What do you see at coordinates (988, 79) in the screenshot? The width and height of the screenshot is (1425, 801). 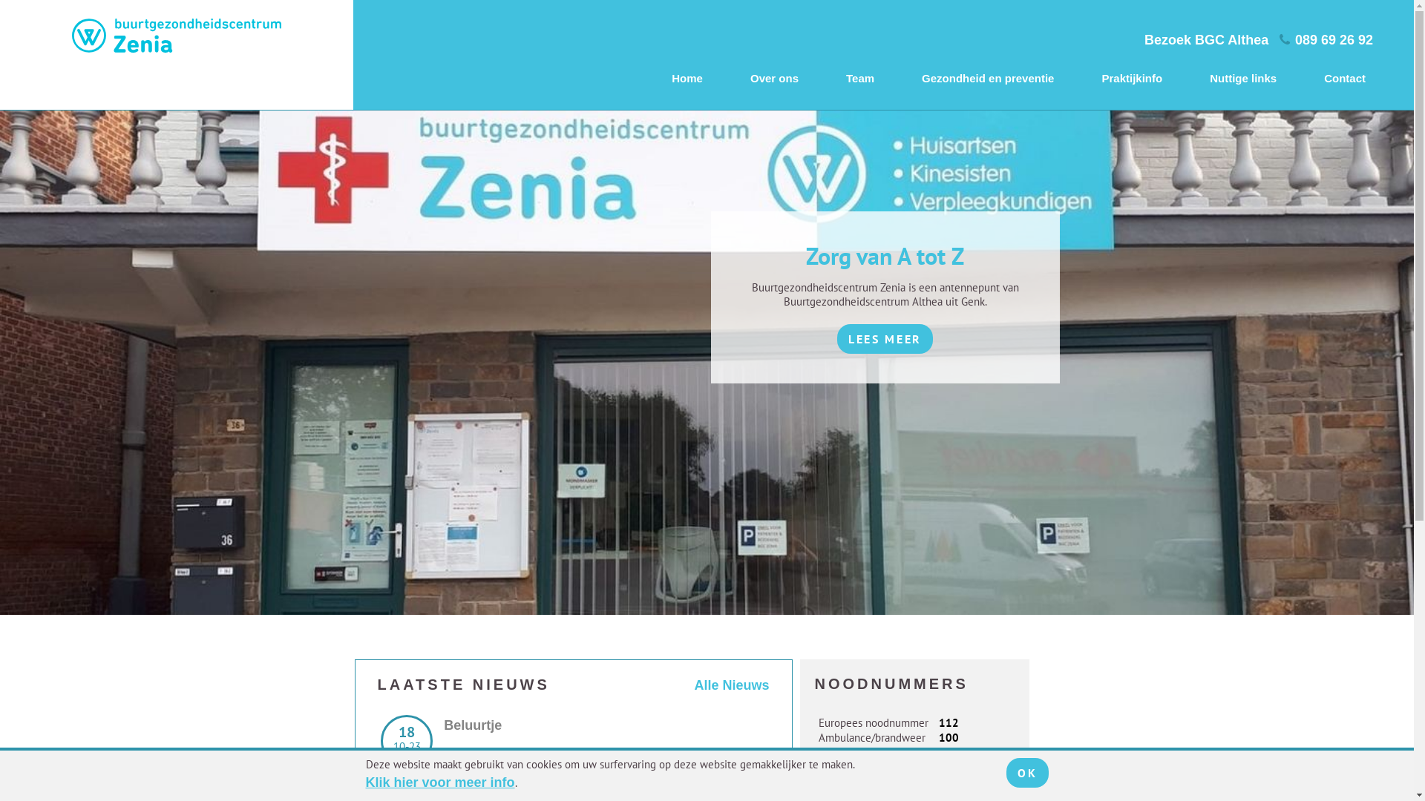 I see `Gezondheid en preventie` at bounding box center [988, 79].